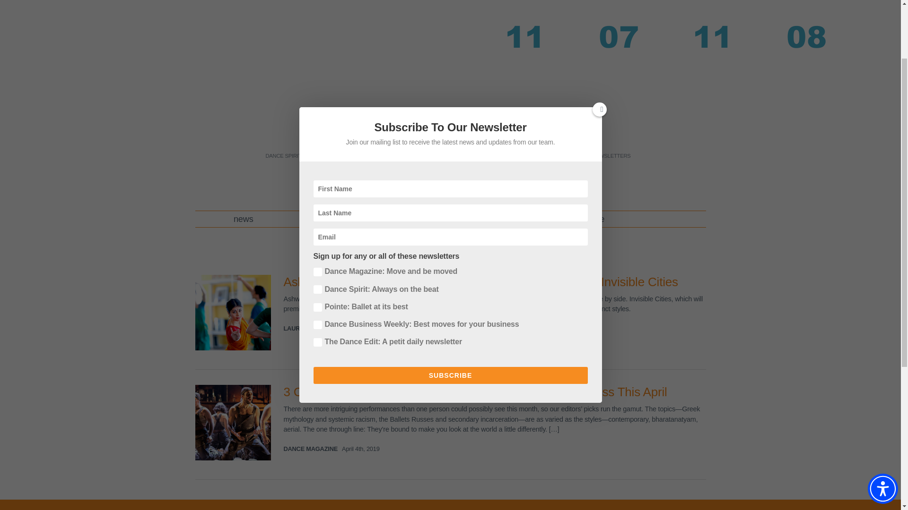  Describe the element at coordinates (310, 449) in the screenshot. I see `Posts by Dance Magazine` at that location.